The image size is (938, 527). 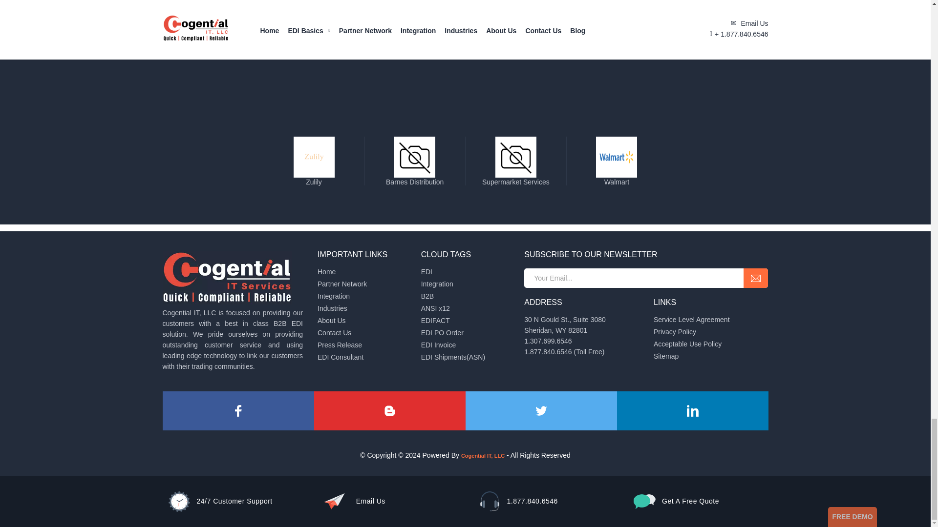 What do you see at coordinates (314, 179) in the screenshot?
I see `Zulily` at bounding box center [314, 179].